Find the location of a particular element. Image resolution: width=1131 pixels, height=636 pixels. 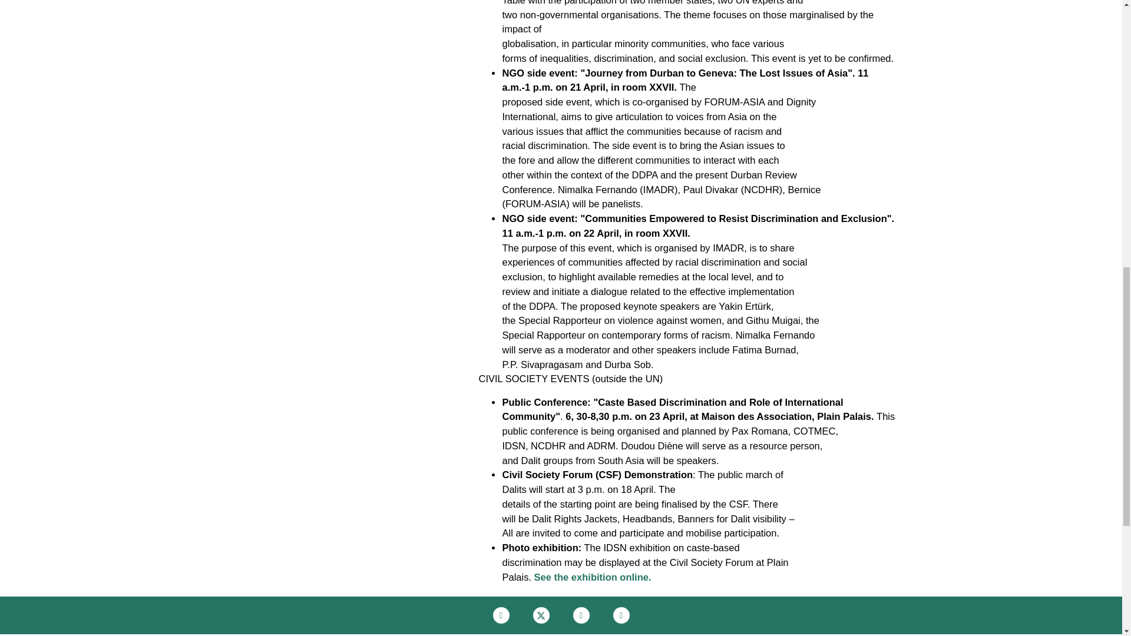

Opens external link in new window is located at coordinates (593, 577).